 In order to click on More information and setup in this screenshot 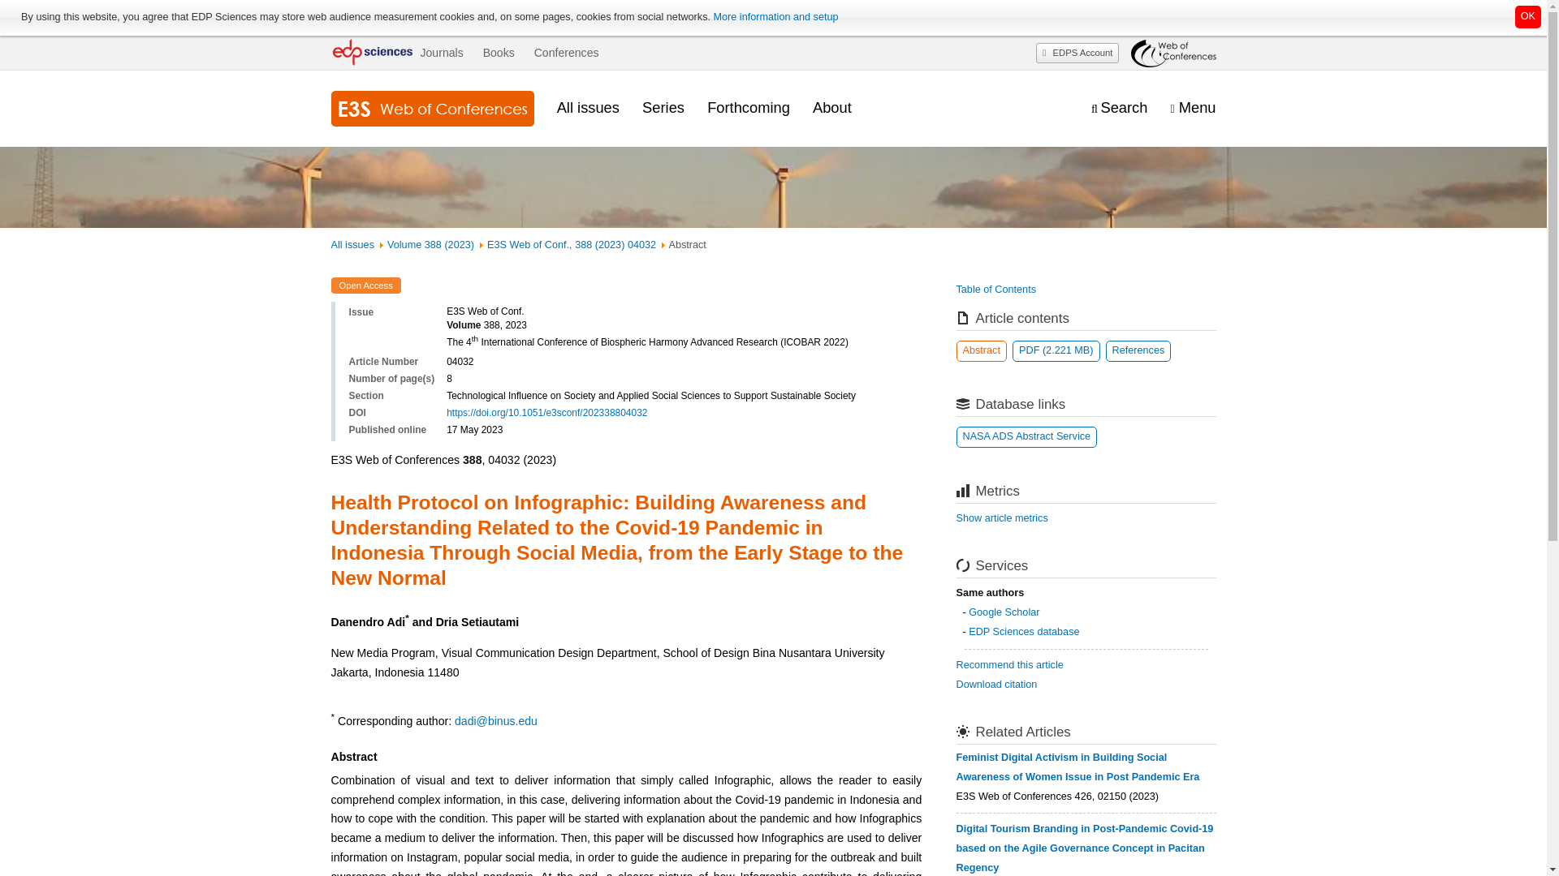, I will do `click(775, 17)`.